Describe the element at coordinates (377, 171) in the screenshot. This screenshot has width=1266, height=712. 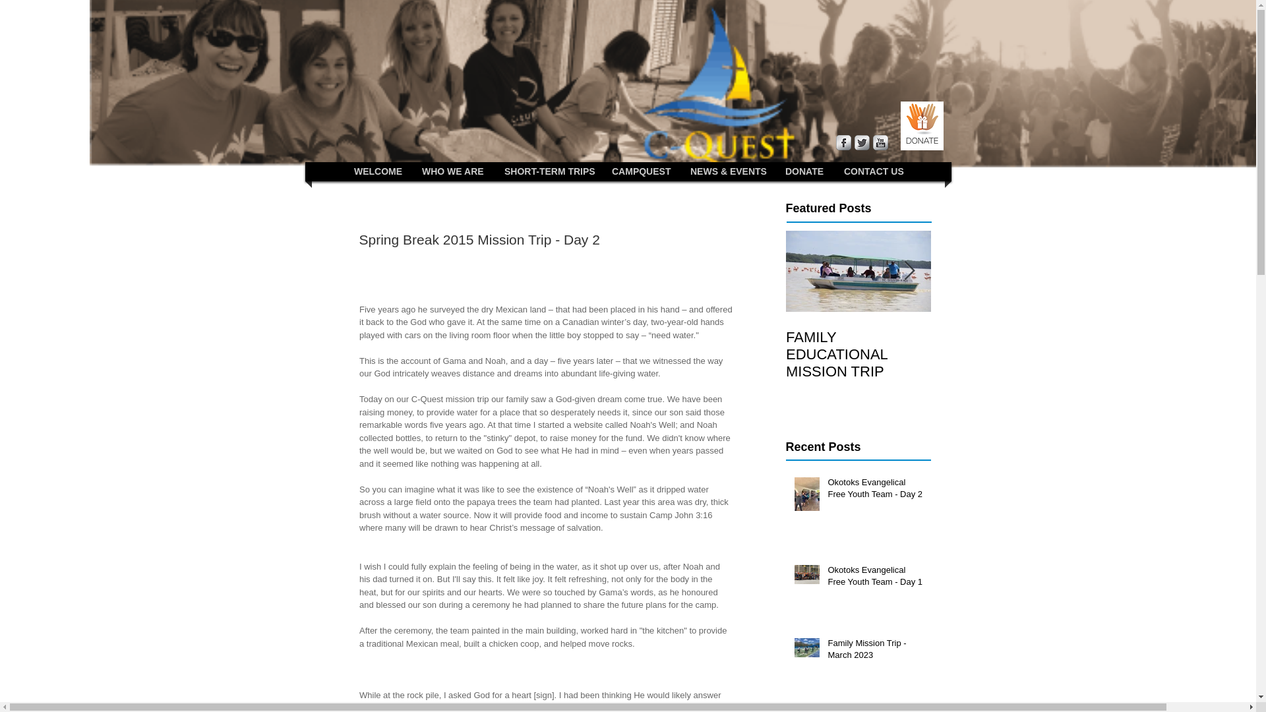
I see `WELCOME` at that location.